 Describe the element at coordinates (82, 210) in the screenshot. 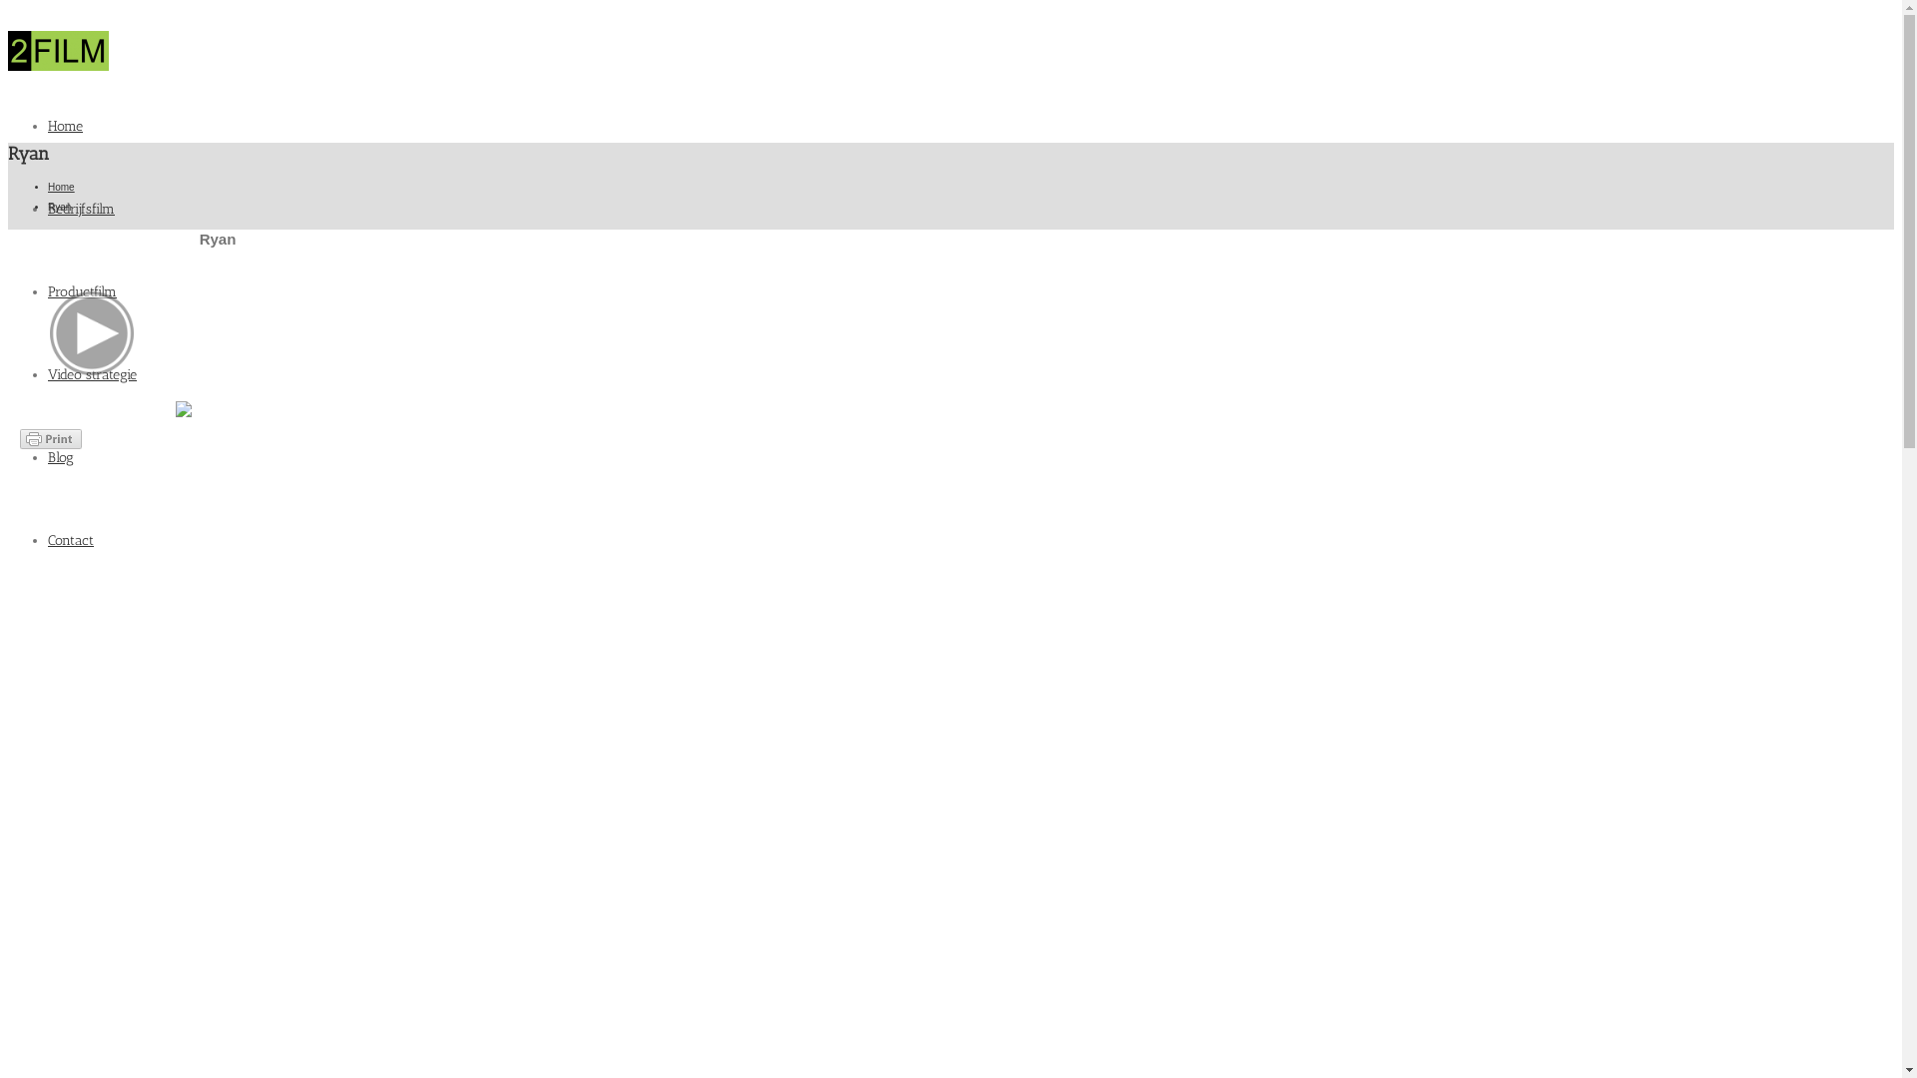

I see `Bedrijfsfilm` at that location.